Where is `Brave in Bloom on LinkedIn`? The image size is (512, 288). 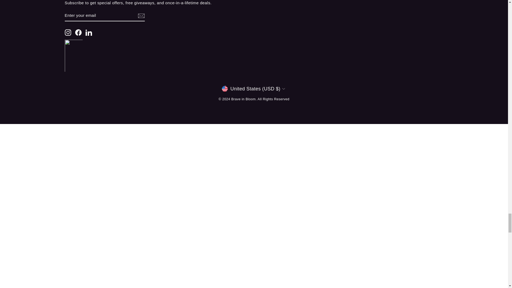 Brave in Bloom on LinkedIn is located at coordinates (89, 33).